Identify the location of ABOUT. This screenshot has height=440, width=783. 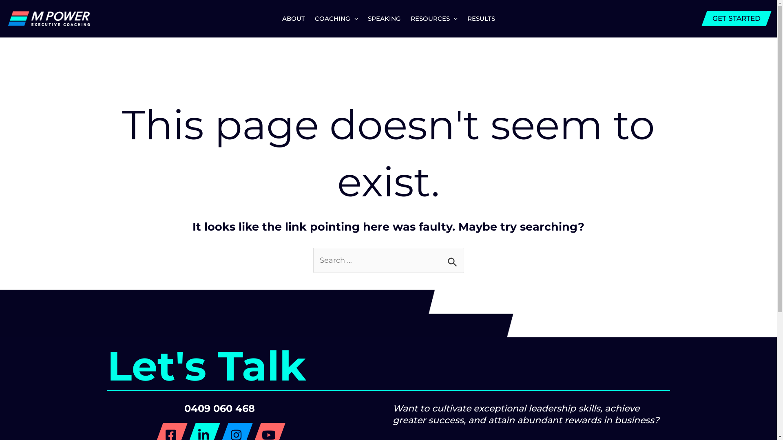
(294, 19).